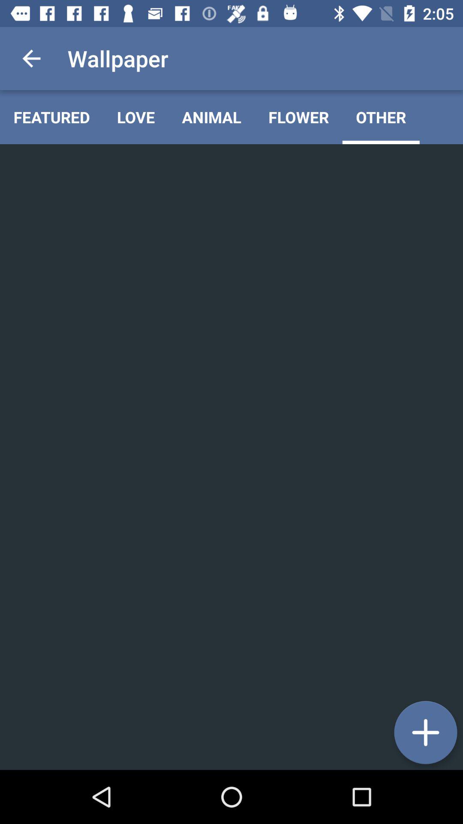  What do you see at coordinates (136, 117) in the screenshot?
I see `turn off icon next to the featured` at bounding box center [136, 117].